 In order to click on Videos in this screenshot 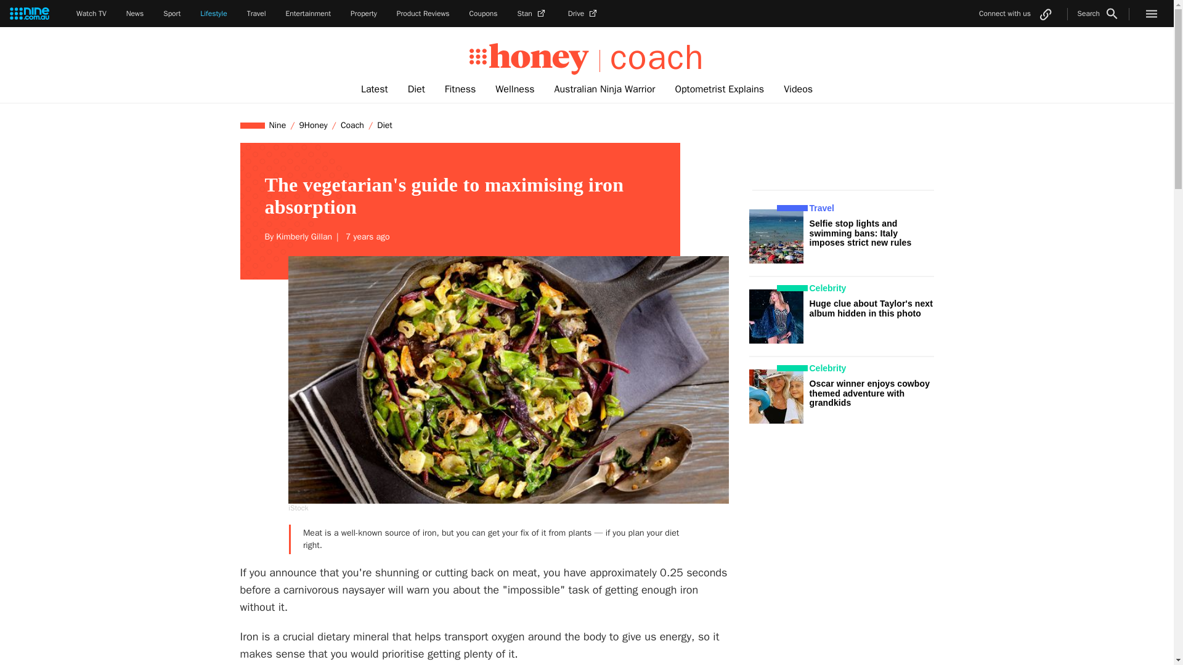, I will do `click(797, 89)`.